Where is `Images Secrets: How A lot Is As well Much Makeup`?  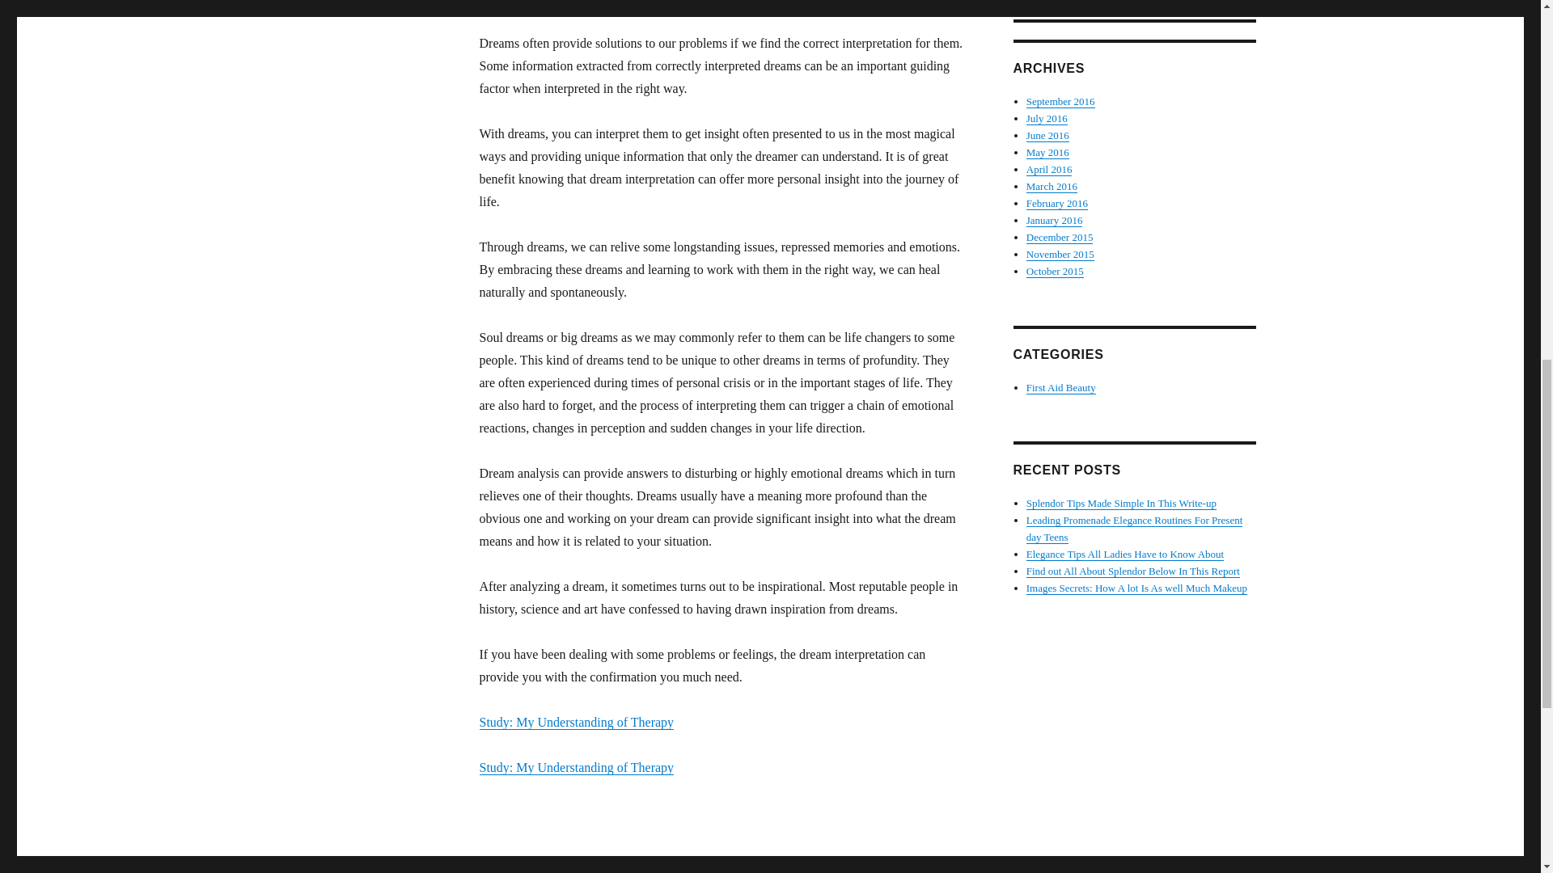 Images Secrets: How A lot Is As well Much Makeup is located at coordinates (1136, 588).